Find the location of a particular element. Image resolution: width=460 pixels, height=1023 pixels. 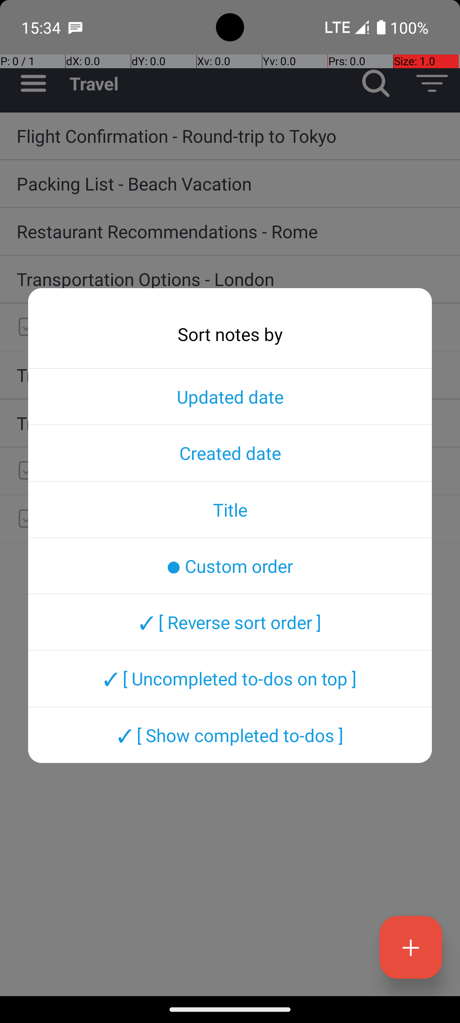

to-do: Hotel Reviews - Paris is located at coordinates (26, 519).